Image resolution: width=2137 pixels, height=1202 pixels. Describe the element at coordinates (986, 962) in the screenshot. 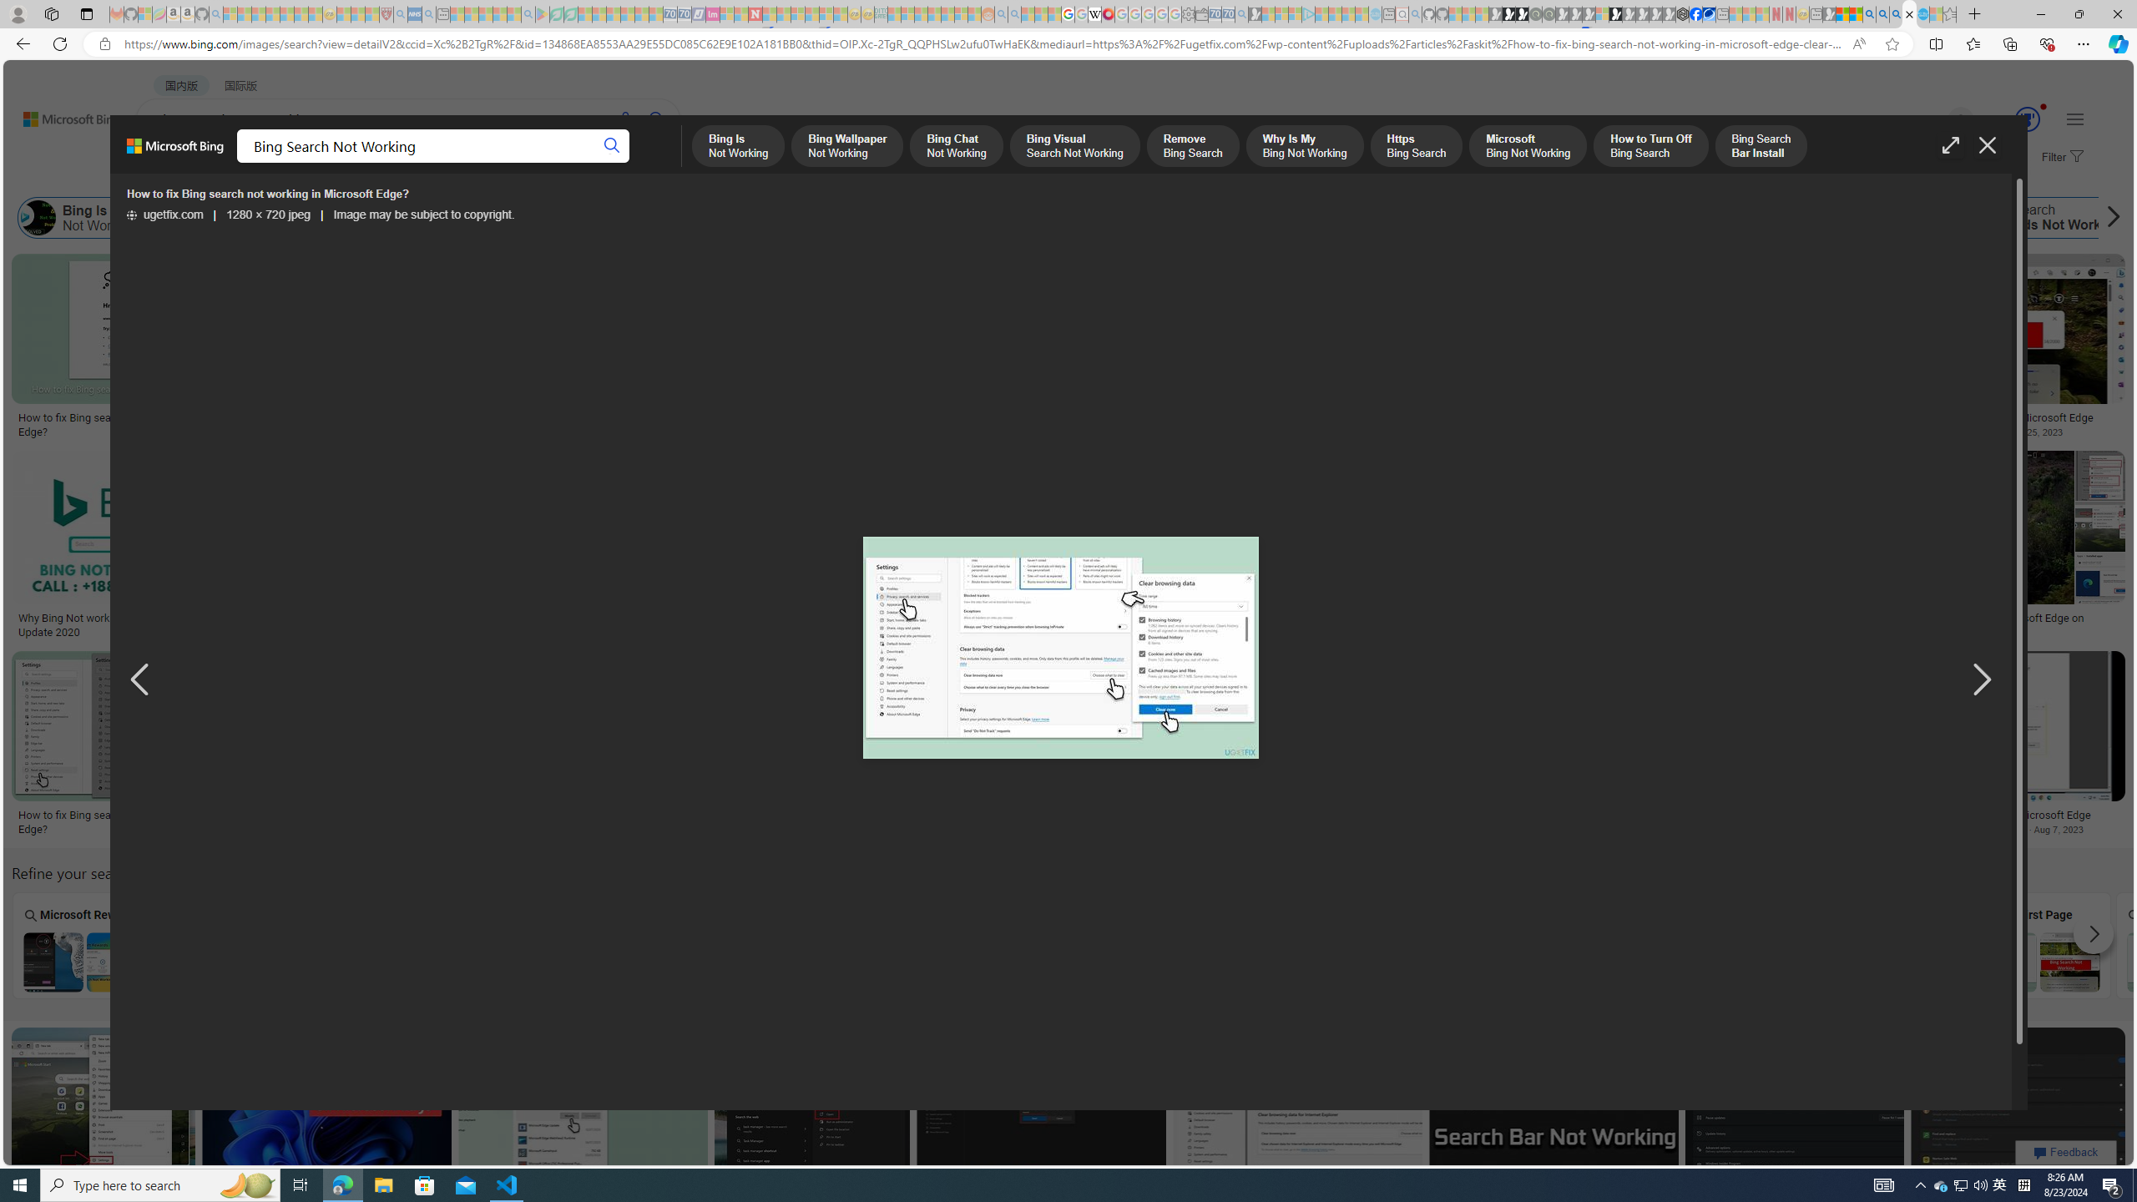

I see `Bing Search the Web for Image Not Working` at that location.